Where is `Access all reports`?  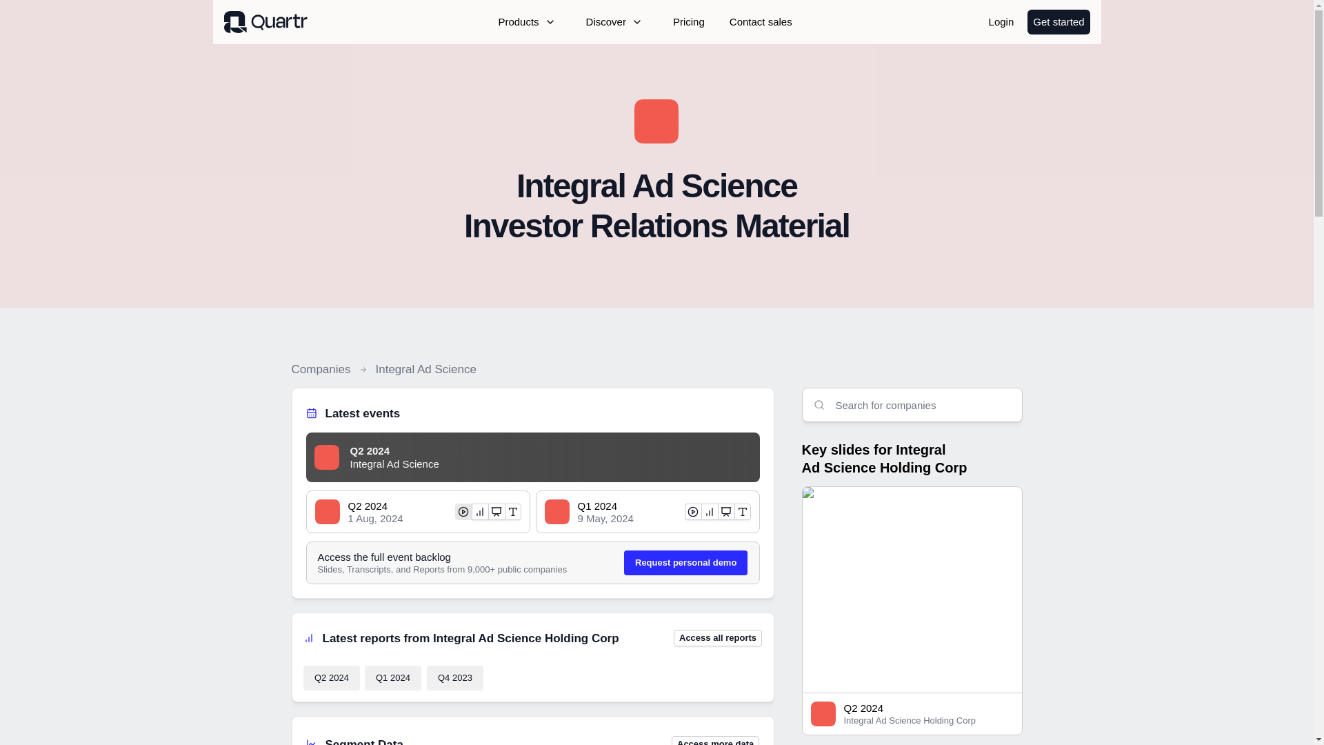 Access all reports is located at coordinates (718, 637).